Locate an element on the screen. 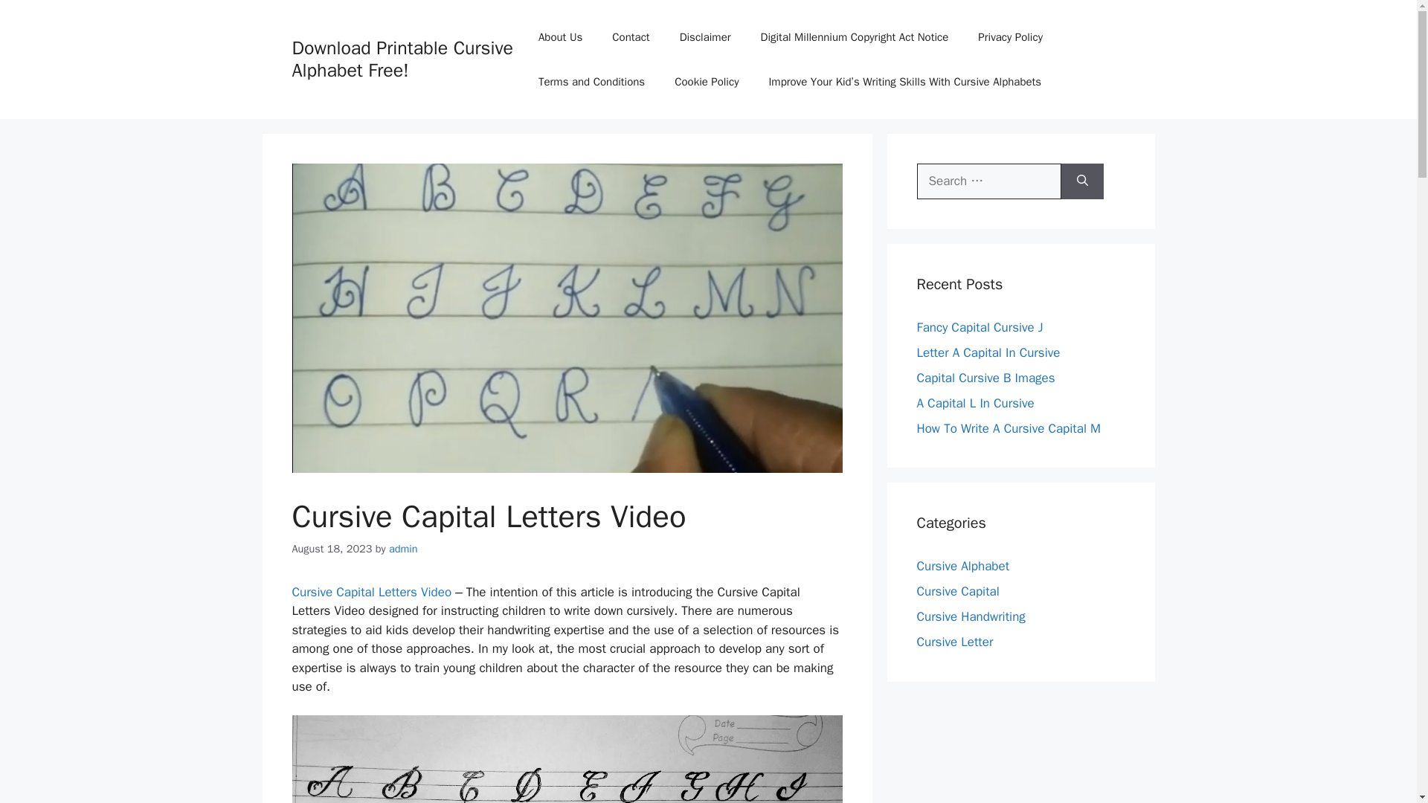 This screenshot has width=1428, height=803. Cookie Policy is located at coordinates (707, 82).